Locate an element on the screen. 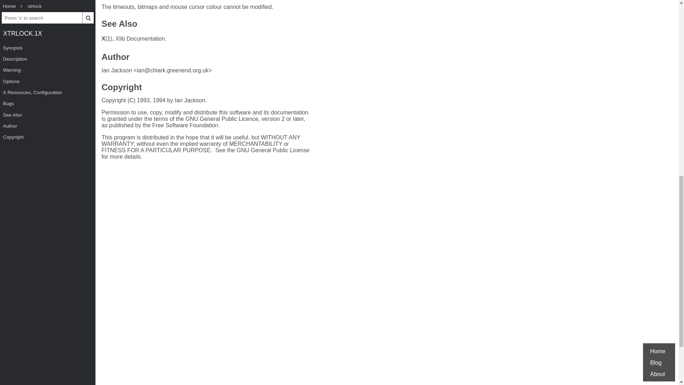  See Also is located at coordinates (119, 24).